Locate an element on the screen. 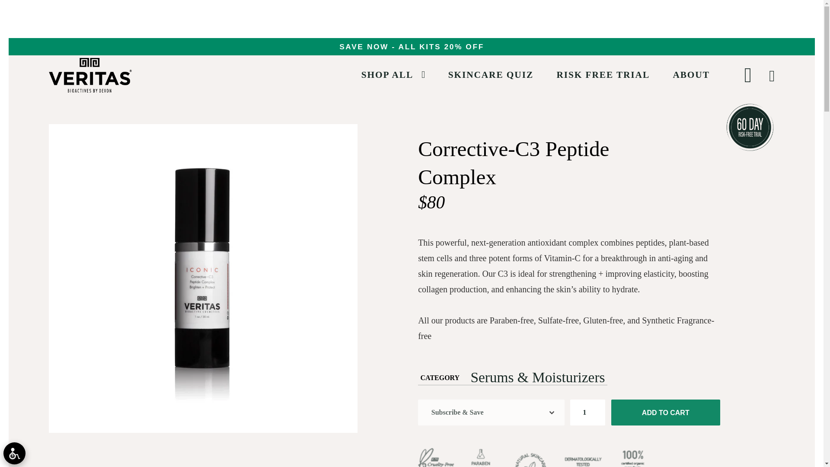  ABOUT is located at coordinates (691, 75).